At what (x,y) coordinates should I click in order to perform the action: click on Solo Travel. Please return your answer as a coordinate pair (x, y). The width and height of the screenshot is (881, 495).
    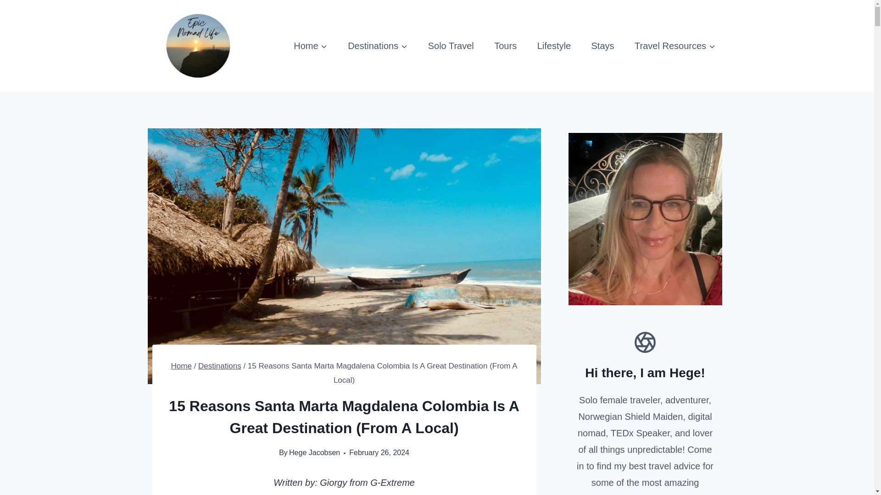
    Looking at the image, I should click on (451, 46).